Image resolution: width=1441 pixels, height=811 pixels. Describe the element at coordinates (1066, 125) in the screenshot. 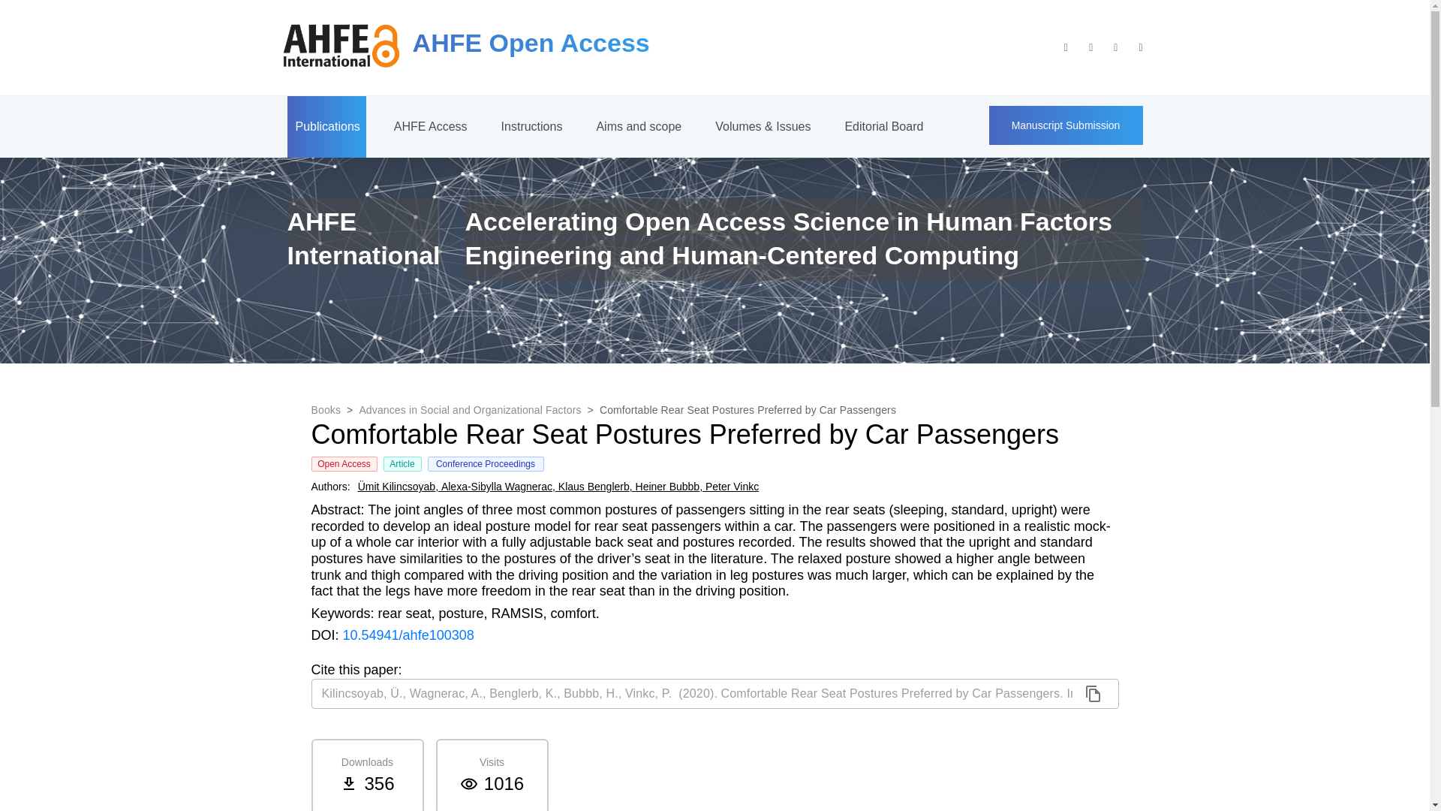

I see `Manuscript Submission` at that location.